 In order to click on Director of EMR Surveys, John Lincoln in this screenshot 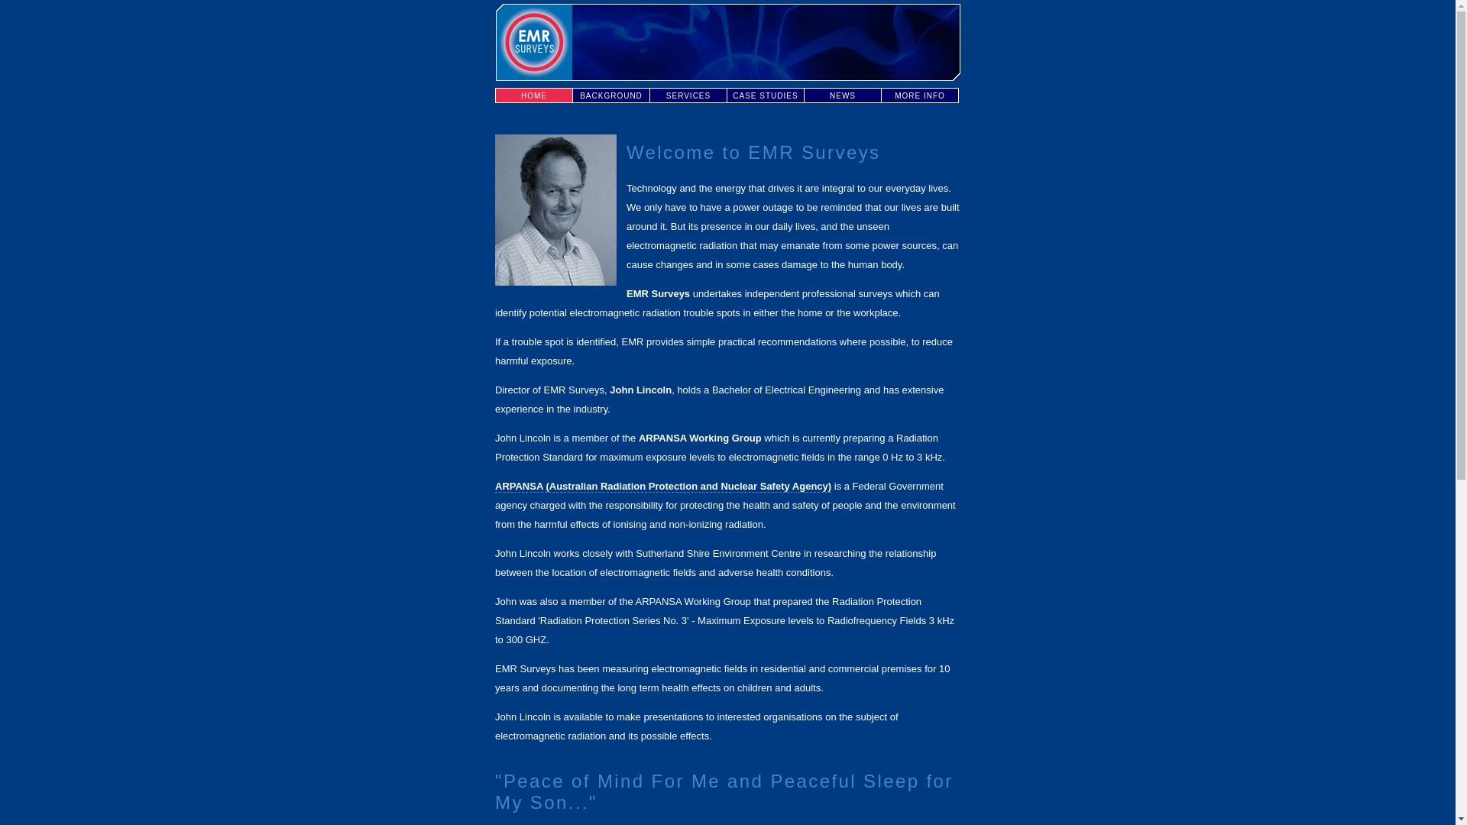, I will do `click(556, 209)`.